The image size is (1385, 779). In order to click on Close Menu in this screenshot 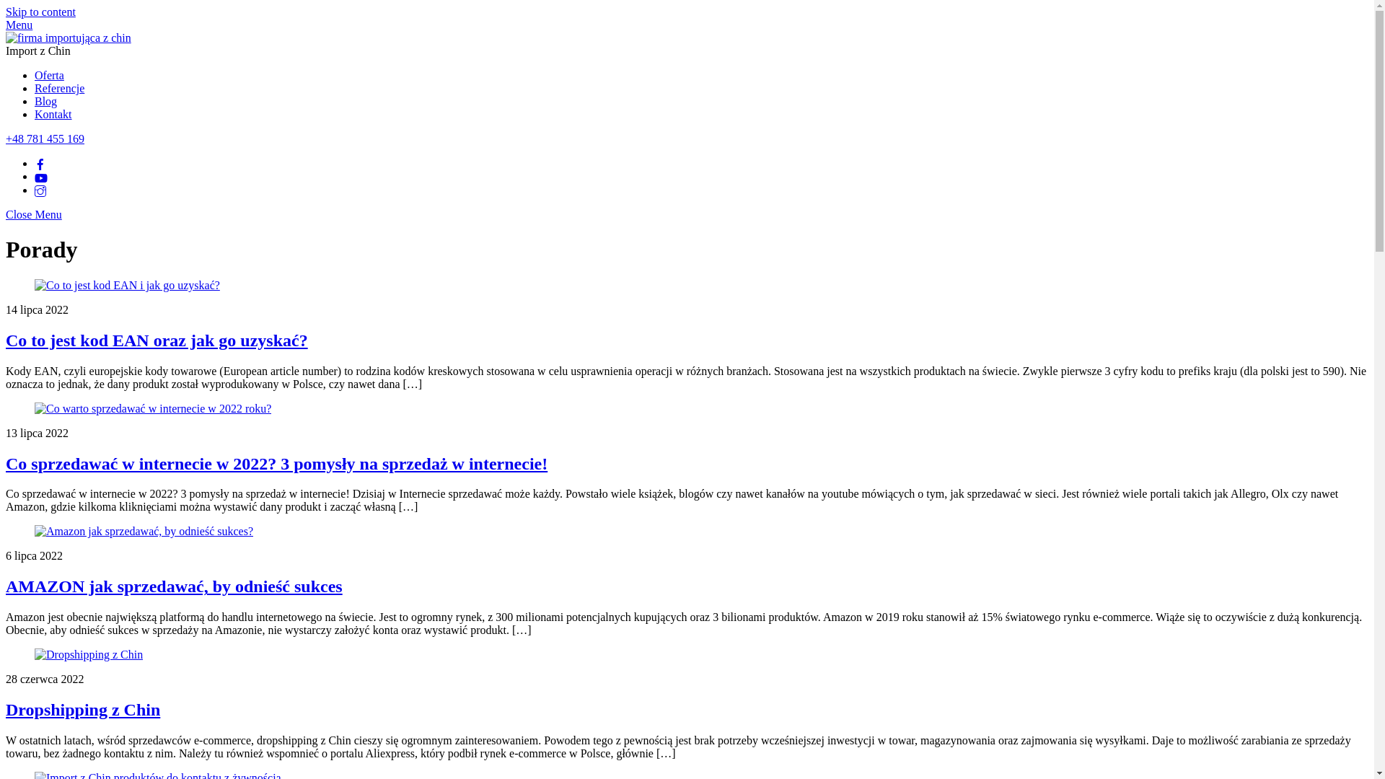, I will do `click(34, 215)`.